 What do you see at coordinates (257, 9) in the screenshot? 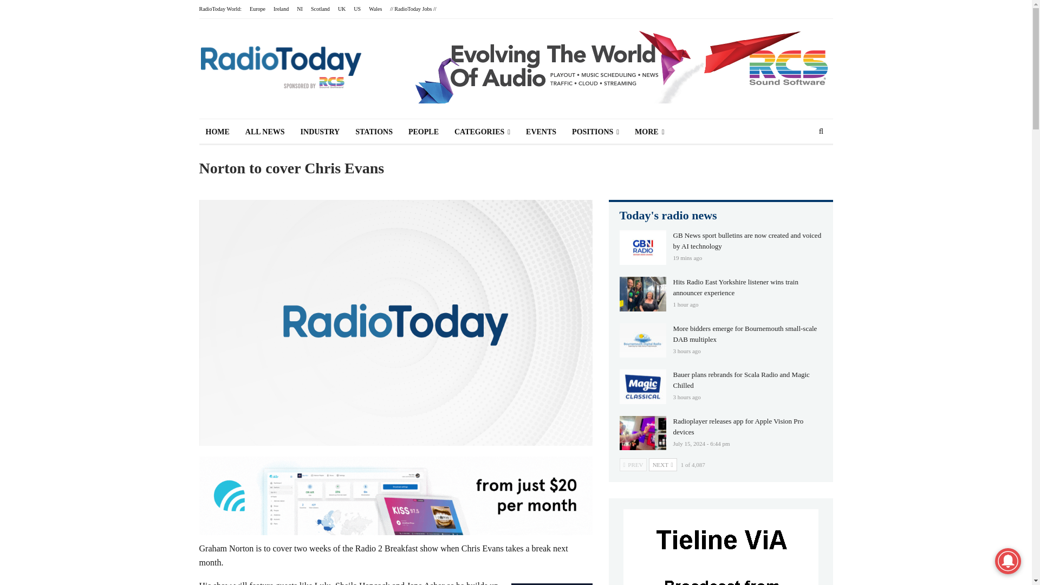
I see `Europe` at bounding box center [257, 9].